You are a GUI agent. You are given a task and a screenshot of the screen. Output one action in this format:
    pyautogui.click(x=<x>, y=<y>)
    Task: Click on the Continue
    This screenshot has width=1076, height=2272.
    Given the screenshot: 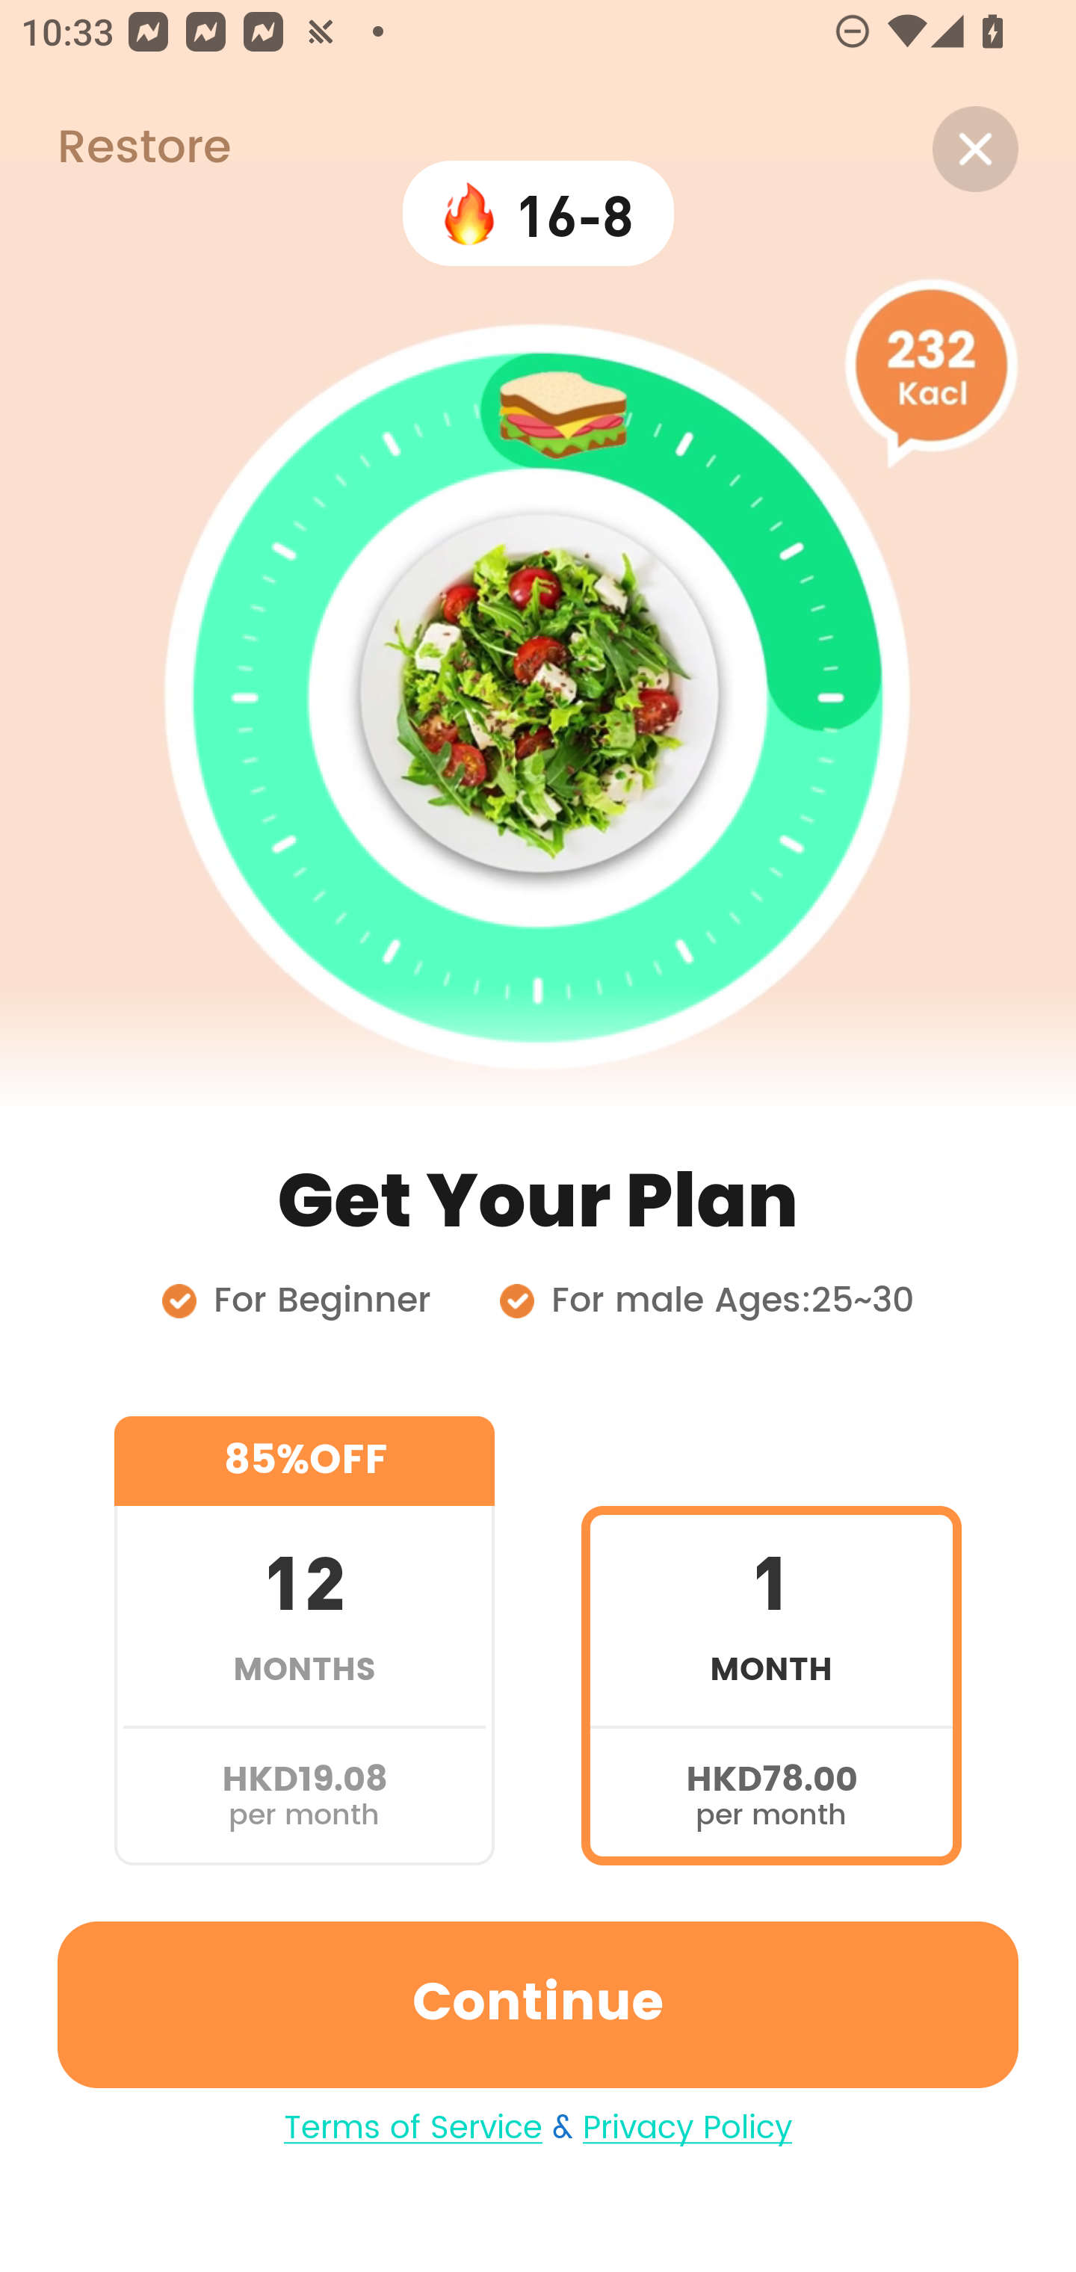 What is the action you would take?
    pyautogui.click(x=538, y=2004)
    